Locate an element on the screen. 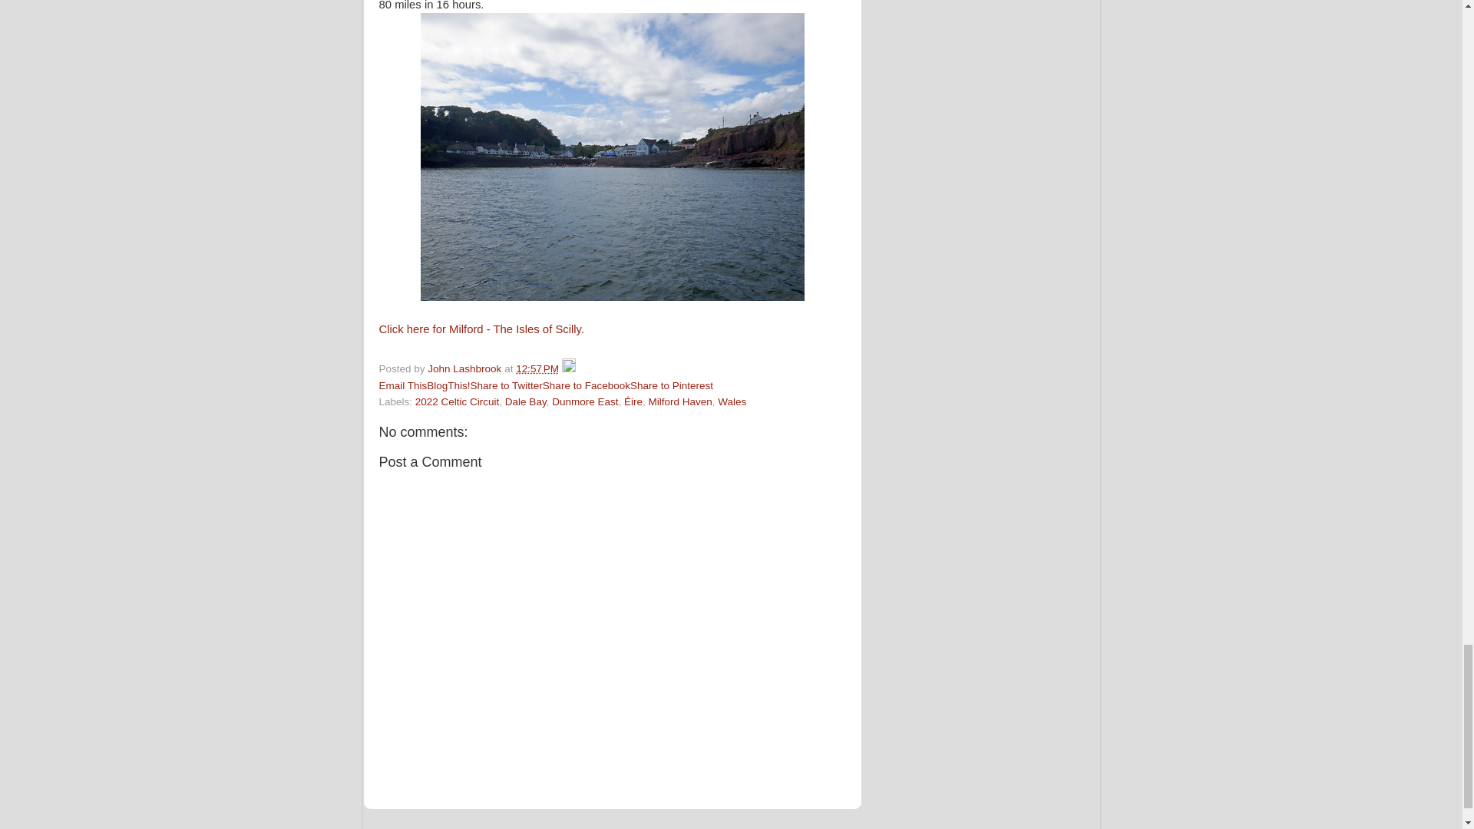  Share to Twitter is located at coordinates (506, 385).